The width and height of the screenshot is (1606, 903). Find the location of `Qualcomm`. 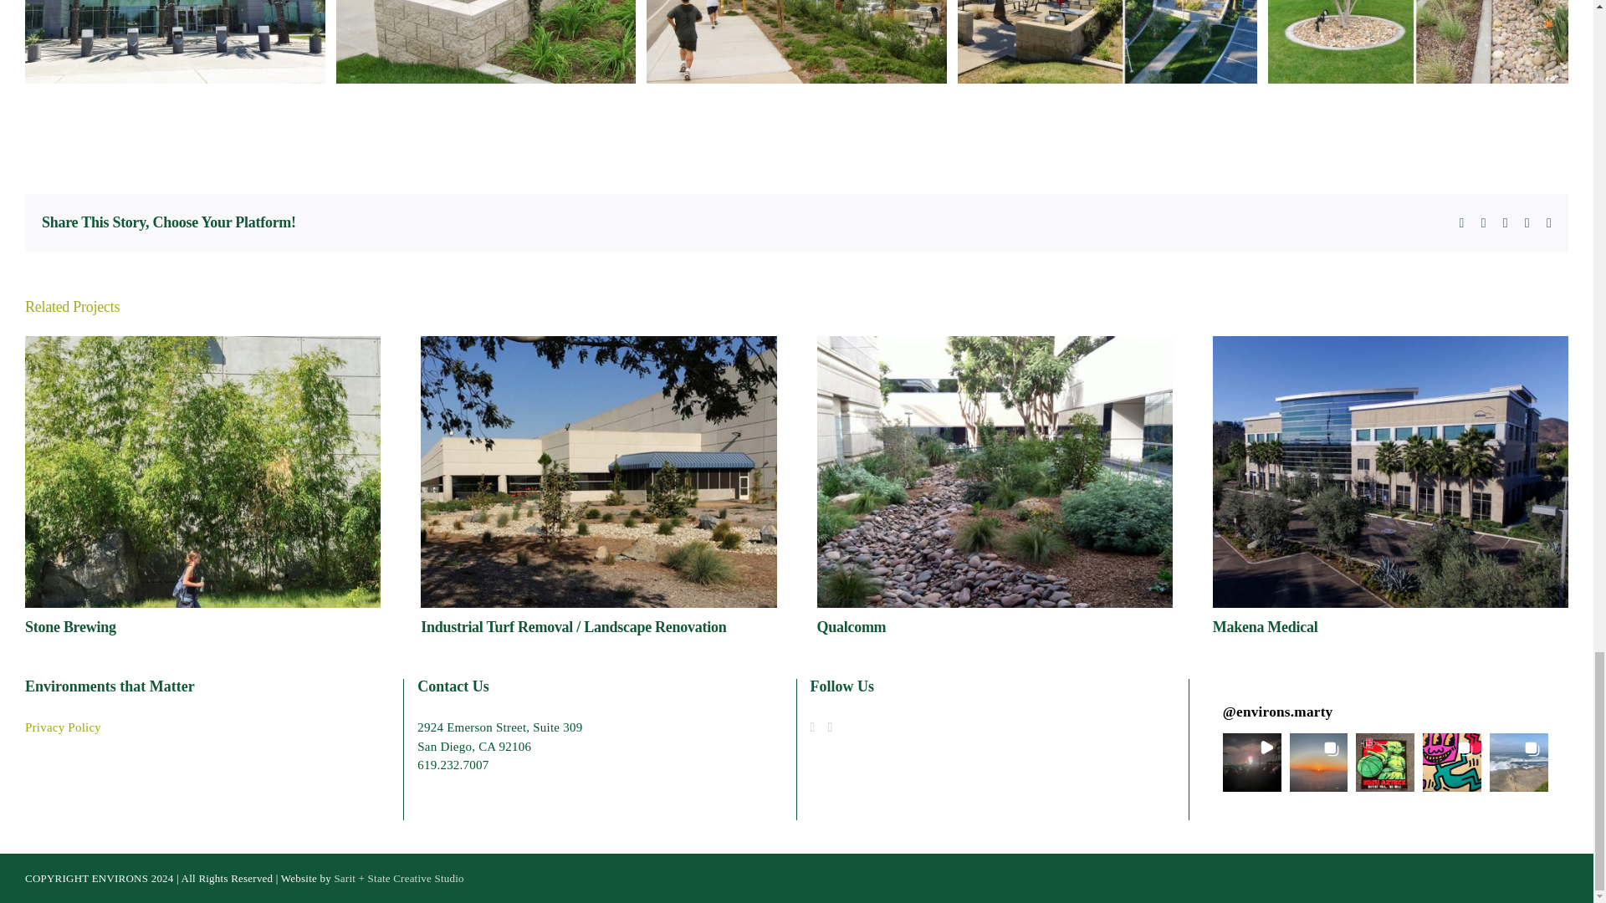

Qualcomm is located at coordinates (851, 627).